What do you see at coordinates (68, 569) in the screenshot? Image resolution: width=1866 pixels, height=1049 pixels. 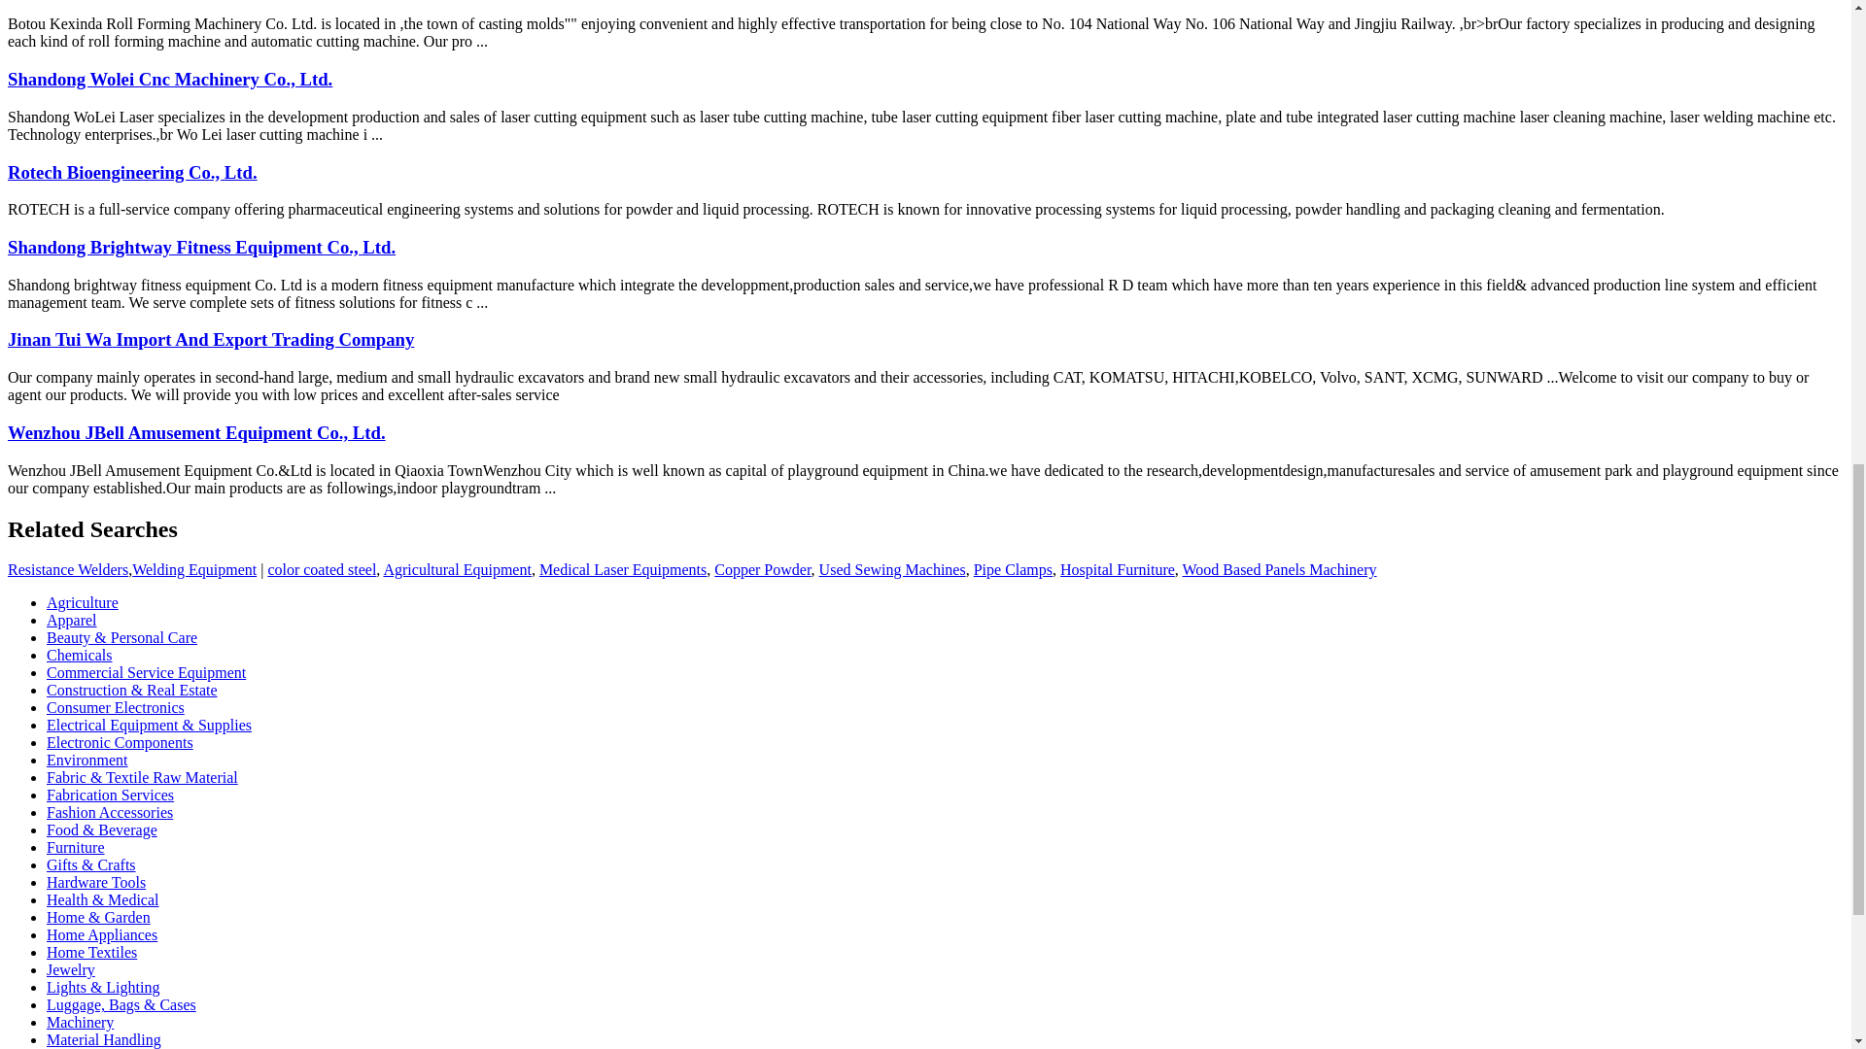 I see `Resistance Welders` at bounding box center [68, 569].